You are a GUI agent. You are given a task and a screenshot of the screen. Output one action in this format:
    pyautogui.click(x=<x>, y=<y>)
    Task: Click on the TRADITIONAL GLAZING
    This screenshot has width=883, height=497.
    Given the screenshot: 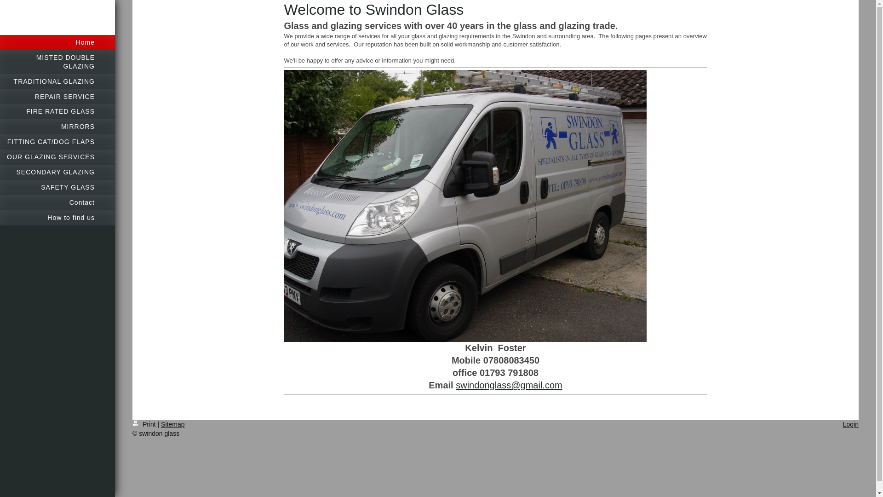 What is the action you would take?
    pyautogui.click(x=57, y=81)
    